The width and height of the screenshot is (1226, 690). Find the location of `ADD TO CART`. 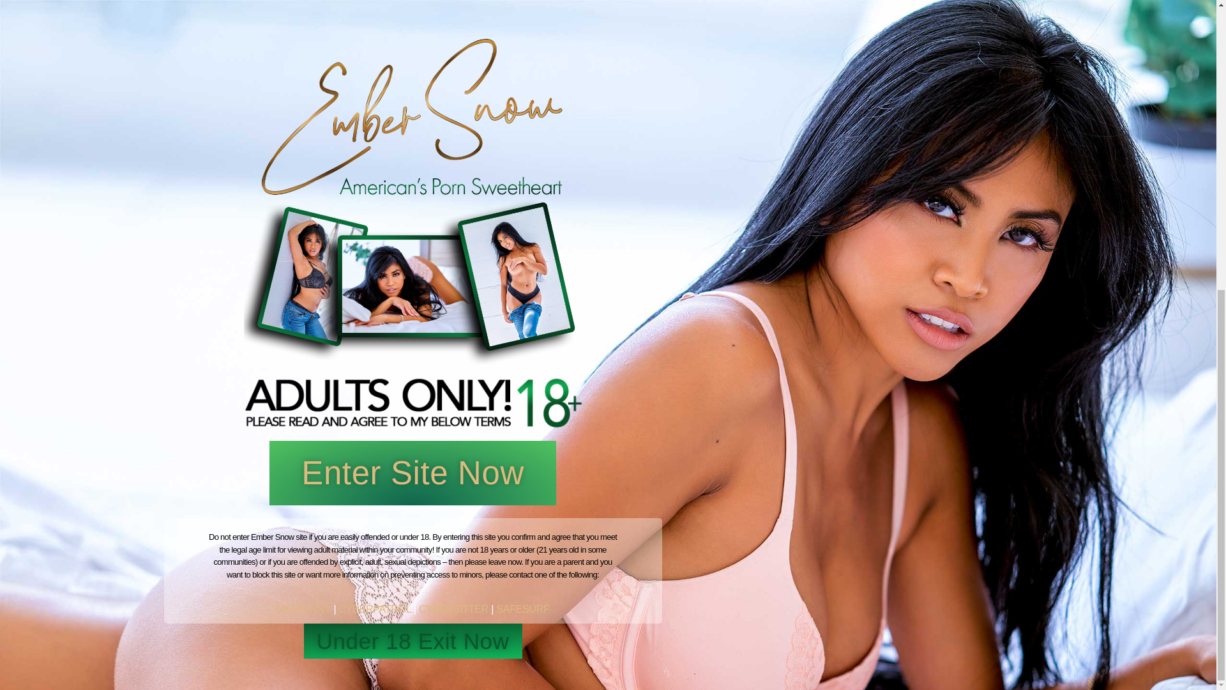

ADD TO CART is located at coordinates (306, 418).